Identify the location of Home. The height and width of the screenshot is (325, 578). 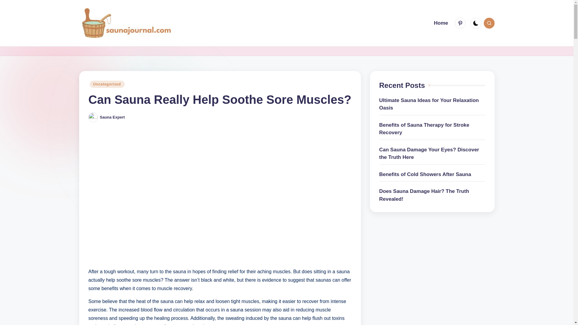
(441, 23).